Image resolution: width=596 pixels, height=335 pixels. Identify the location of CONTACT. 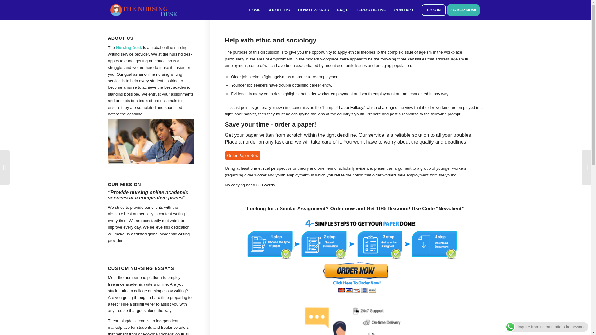
(404, 10).